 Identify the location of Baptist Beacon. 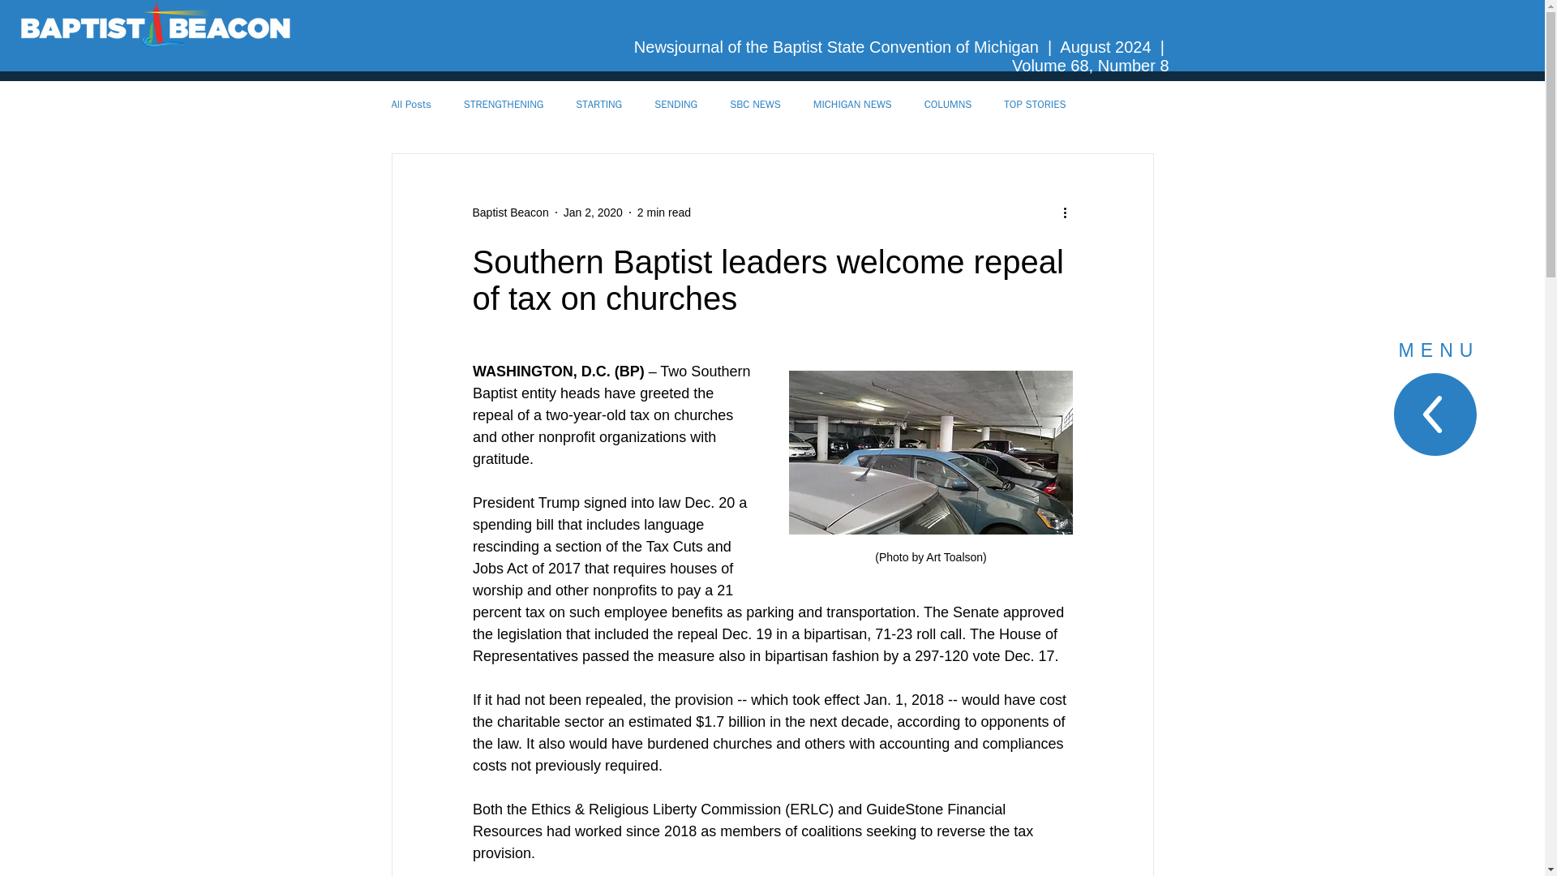
(509, 213).